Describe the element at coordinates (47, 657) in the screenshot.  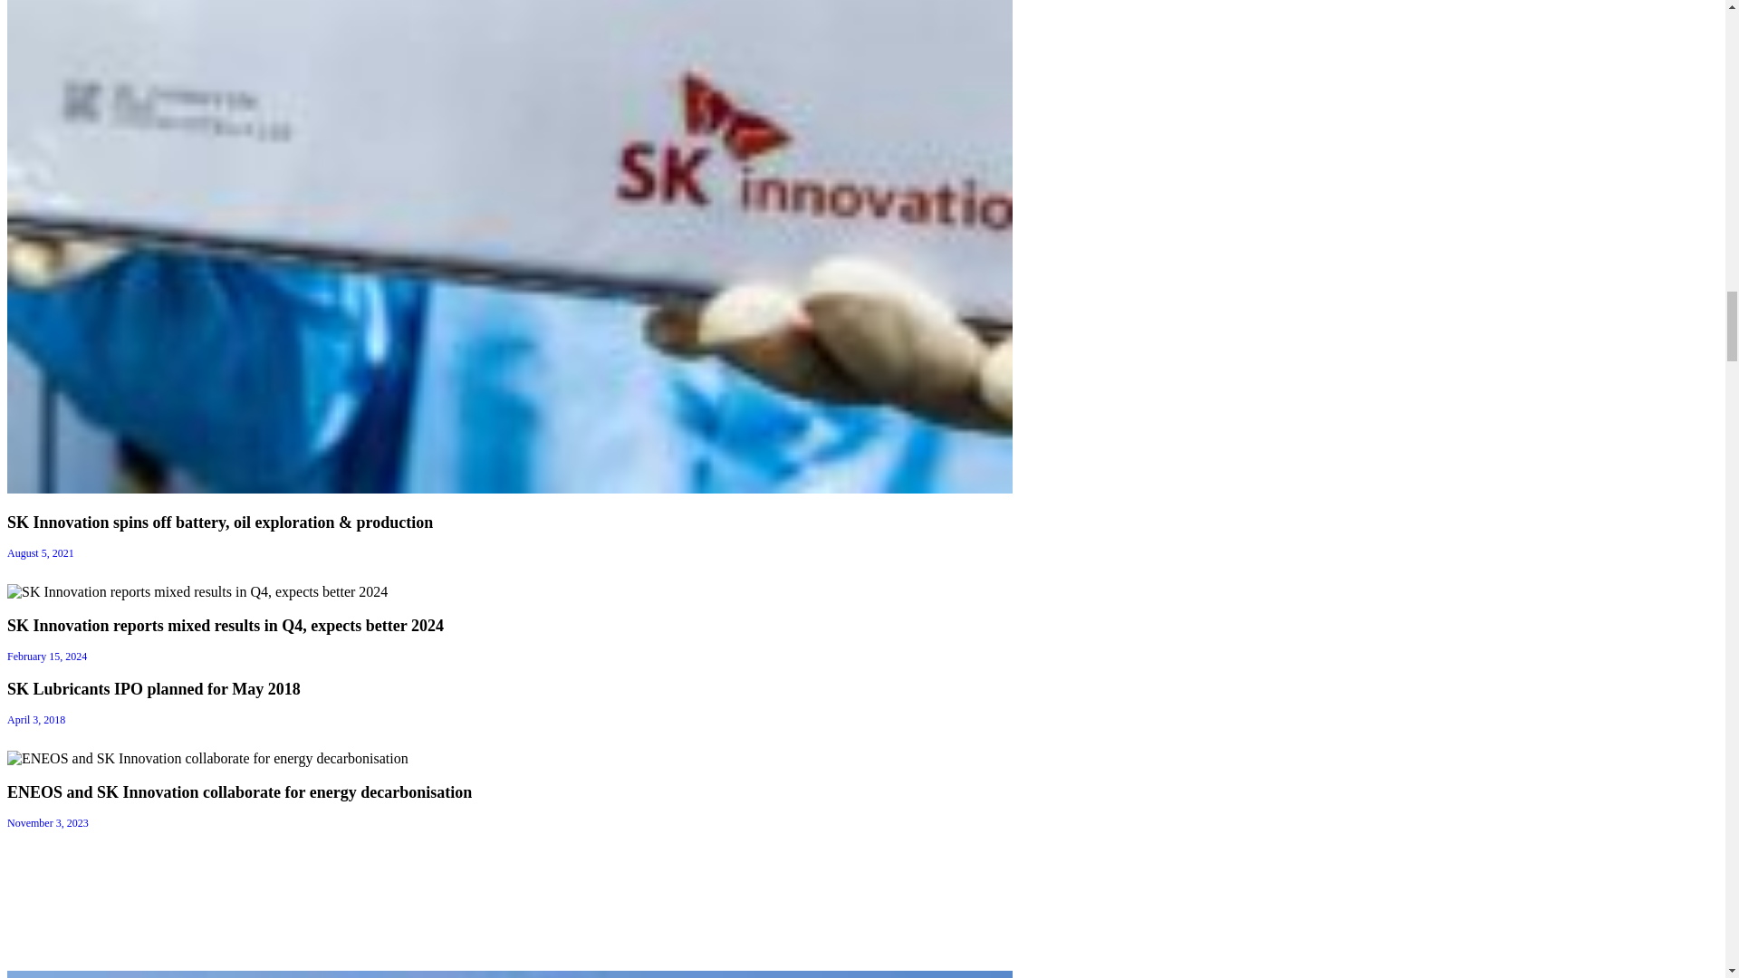
I see `February 15, 2024` at that location.